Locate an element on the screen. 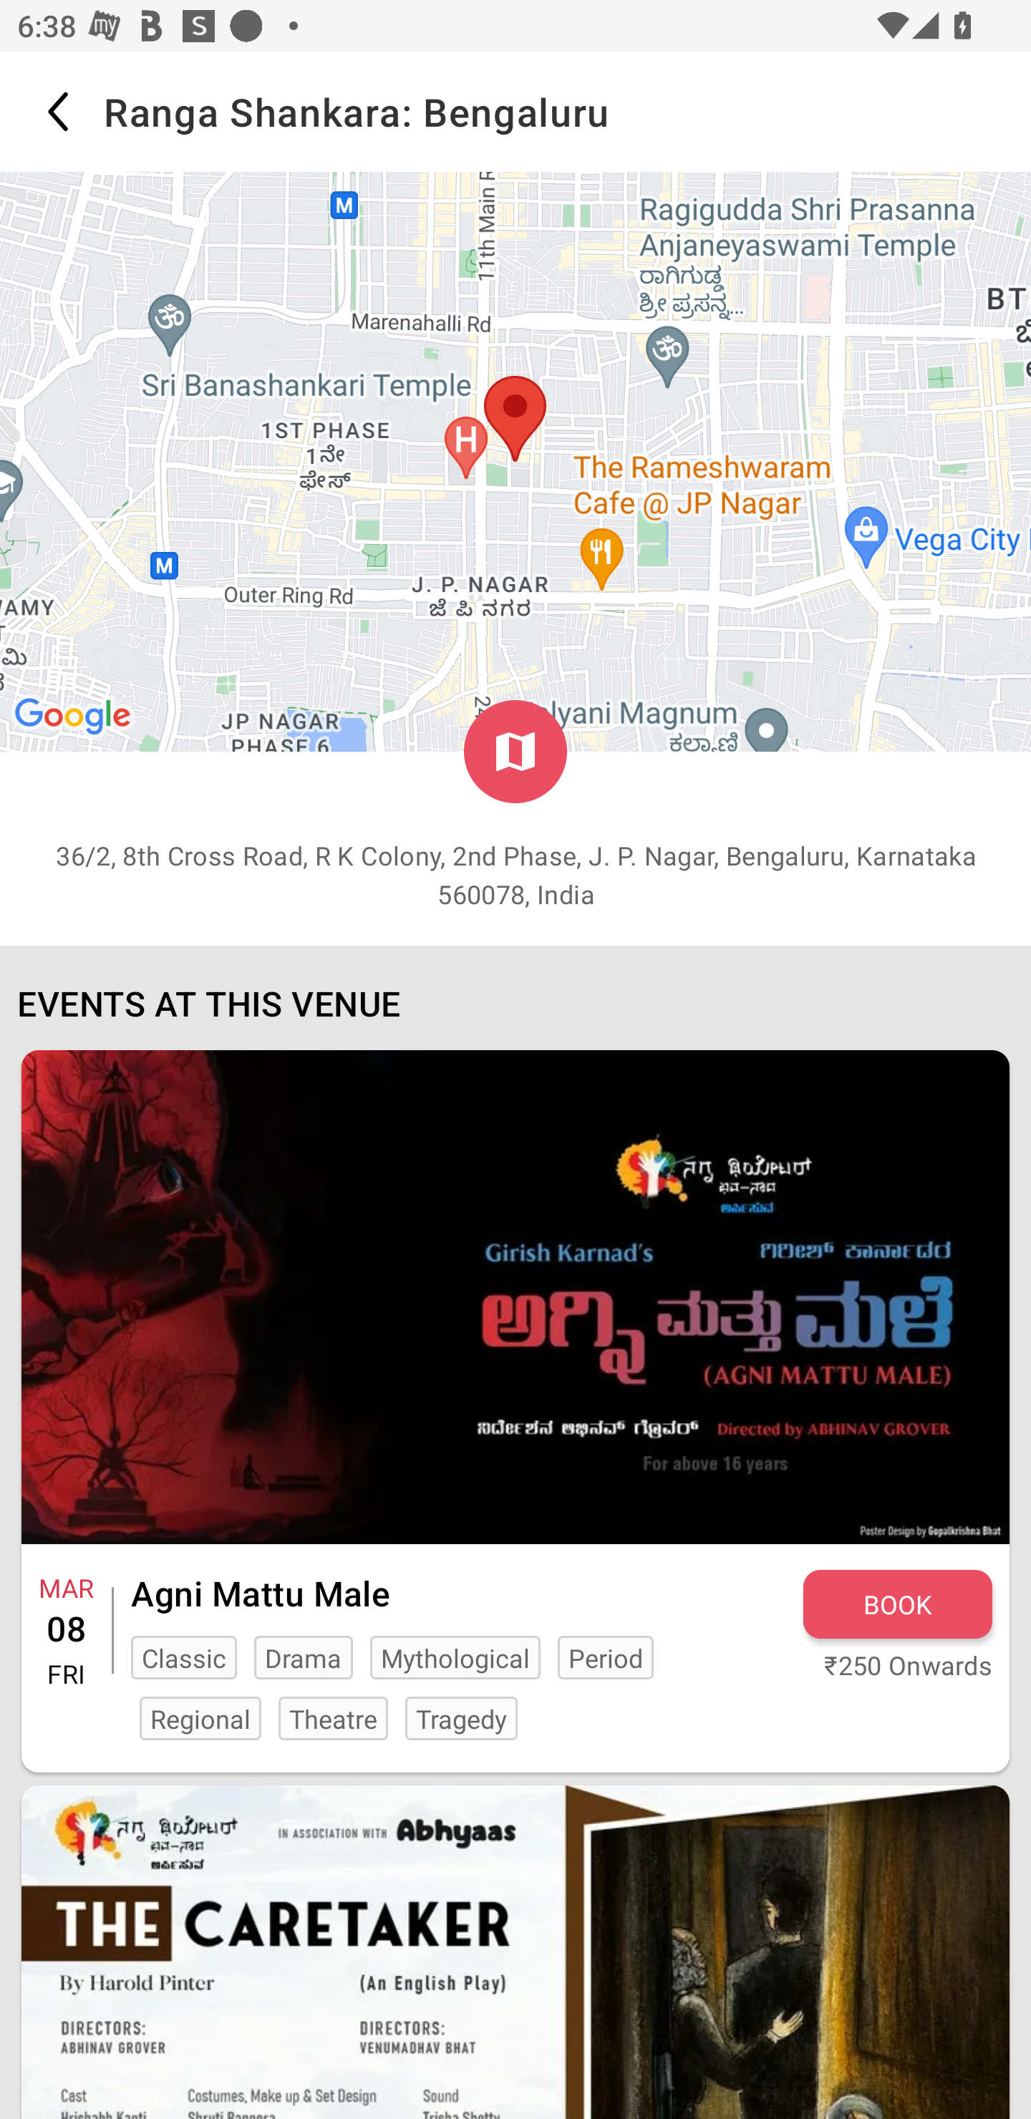  BOOK is located at coordinates (897, 1604).